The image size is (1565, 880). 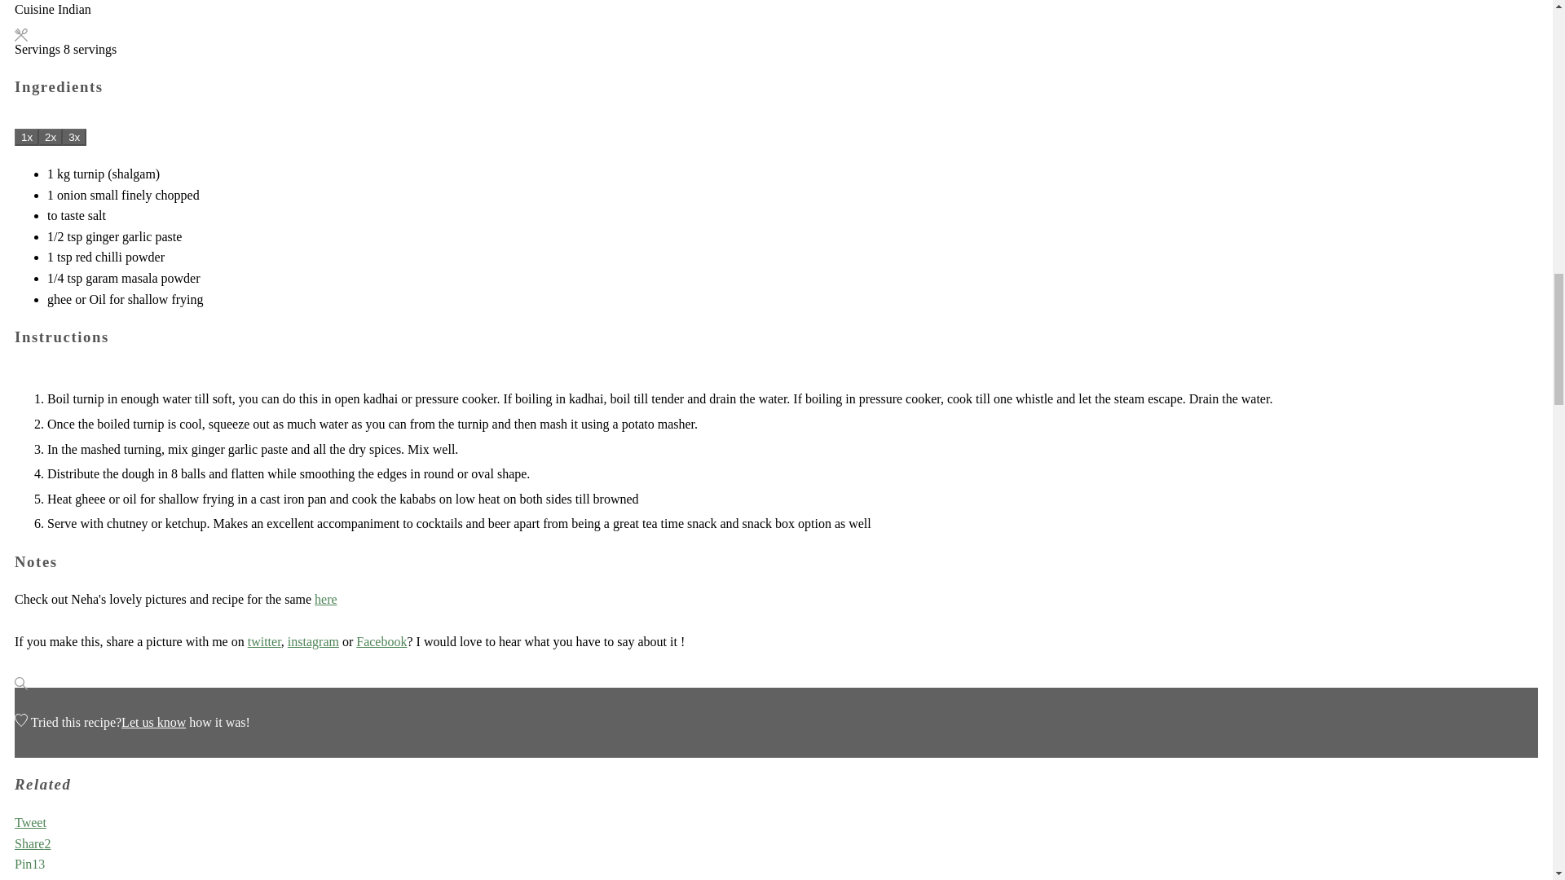 I want to click on Share2, so click(x=32, y=844).